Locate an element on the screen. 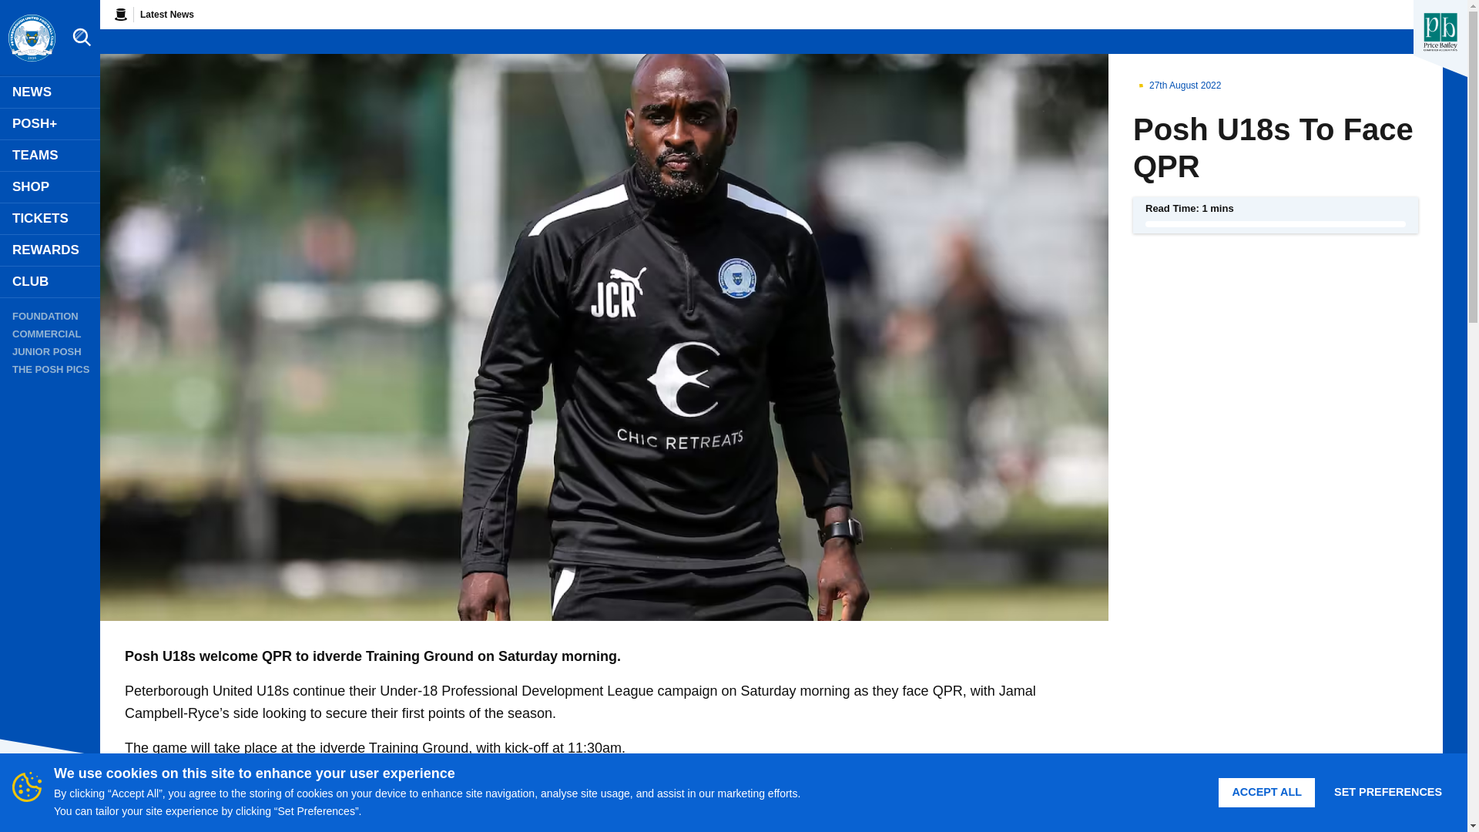 The width and height of the screenshot is (1479, 832). NEWS is located at coordinates (50, 92).